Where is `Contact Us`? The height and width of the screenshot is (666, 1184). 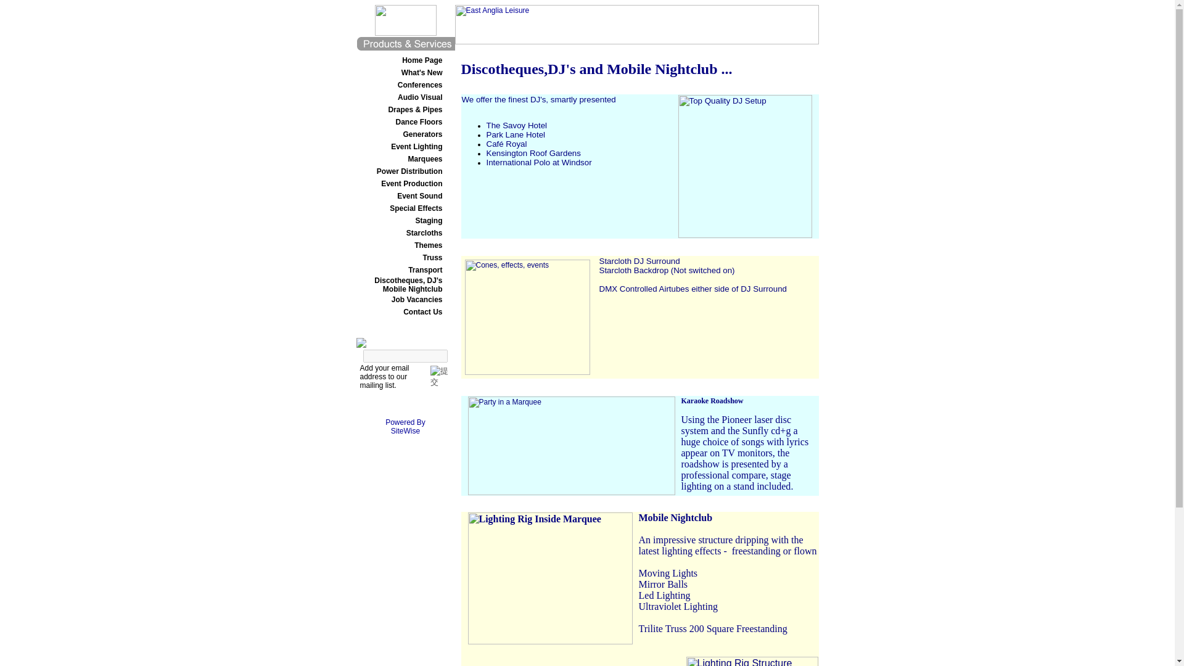
Contact Us is located at coordinates (422, 312).